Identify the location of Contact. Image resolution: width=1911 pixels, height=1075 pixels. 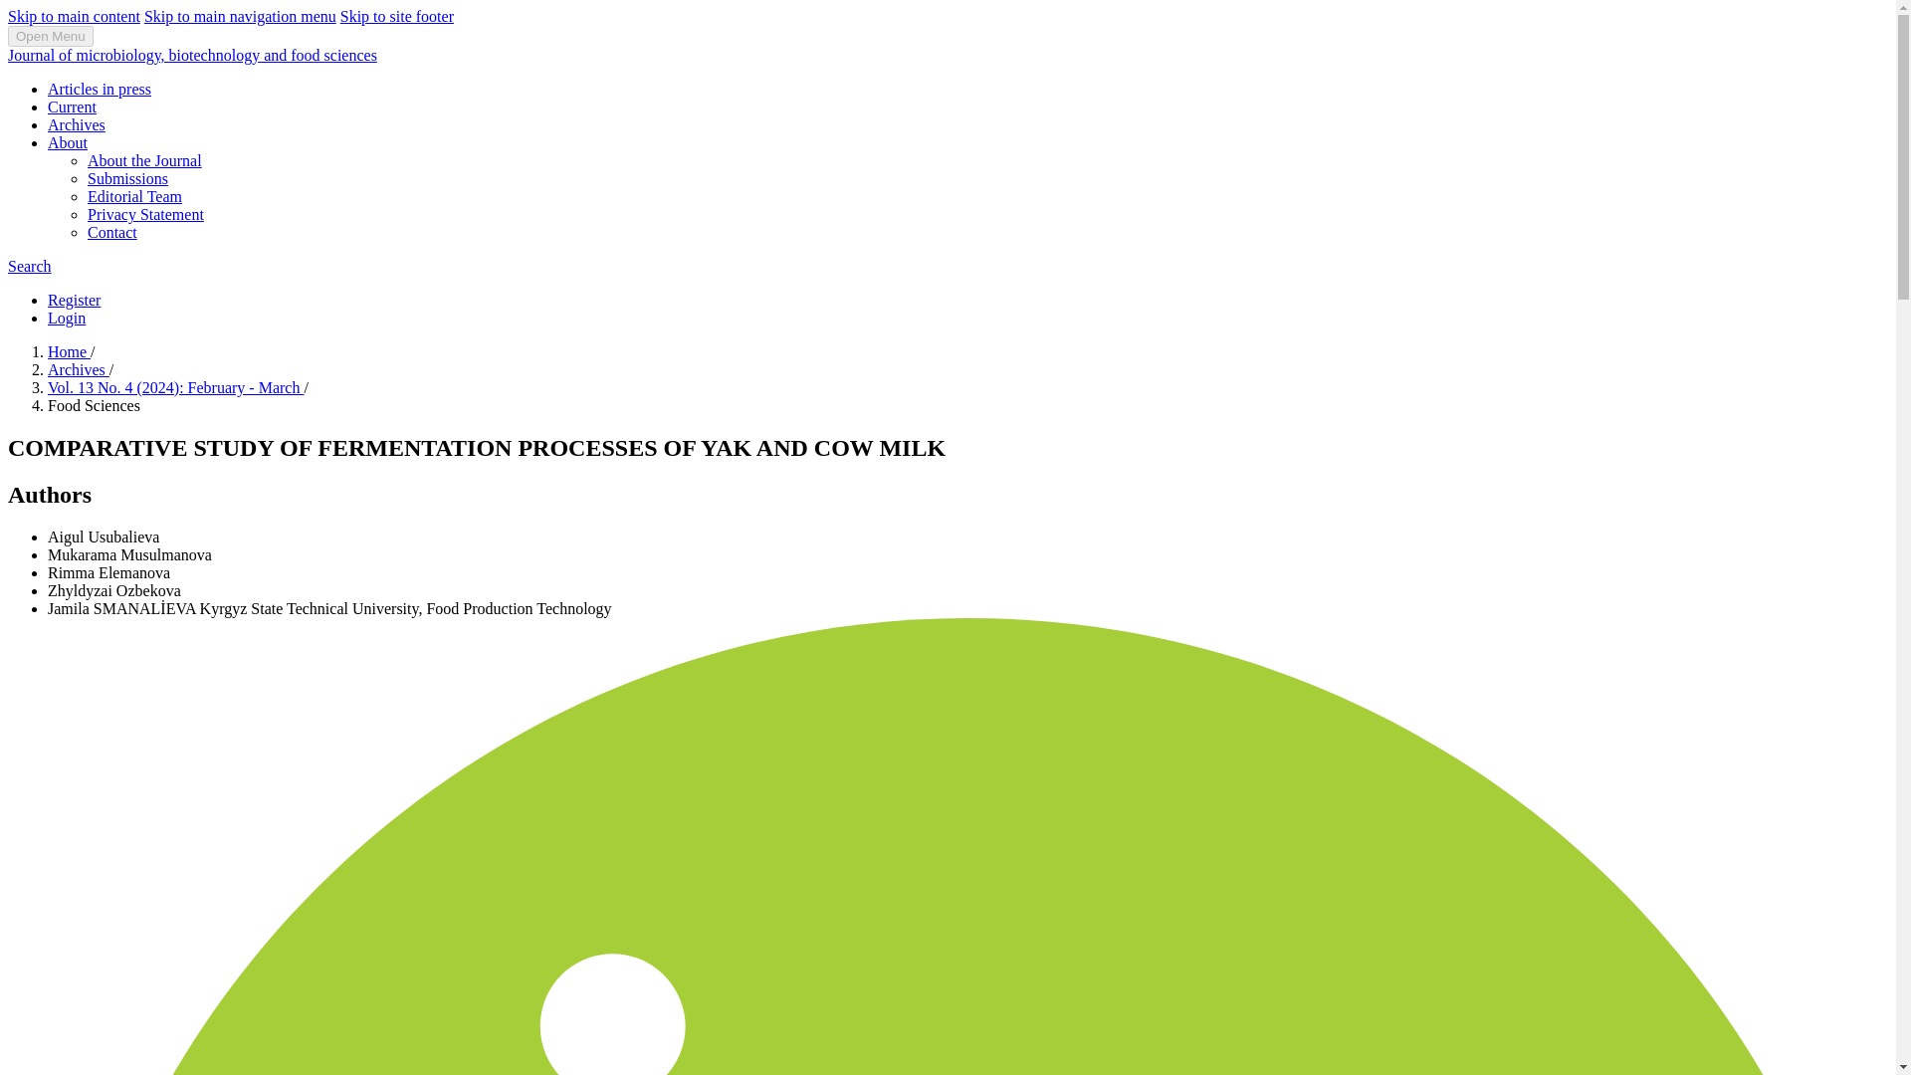
(112, 231).